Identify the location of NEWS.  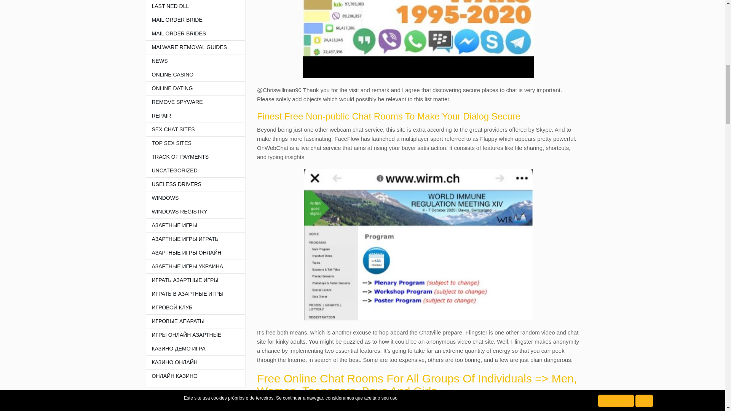
(191, 61).